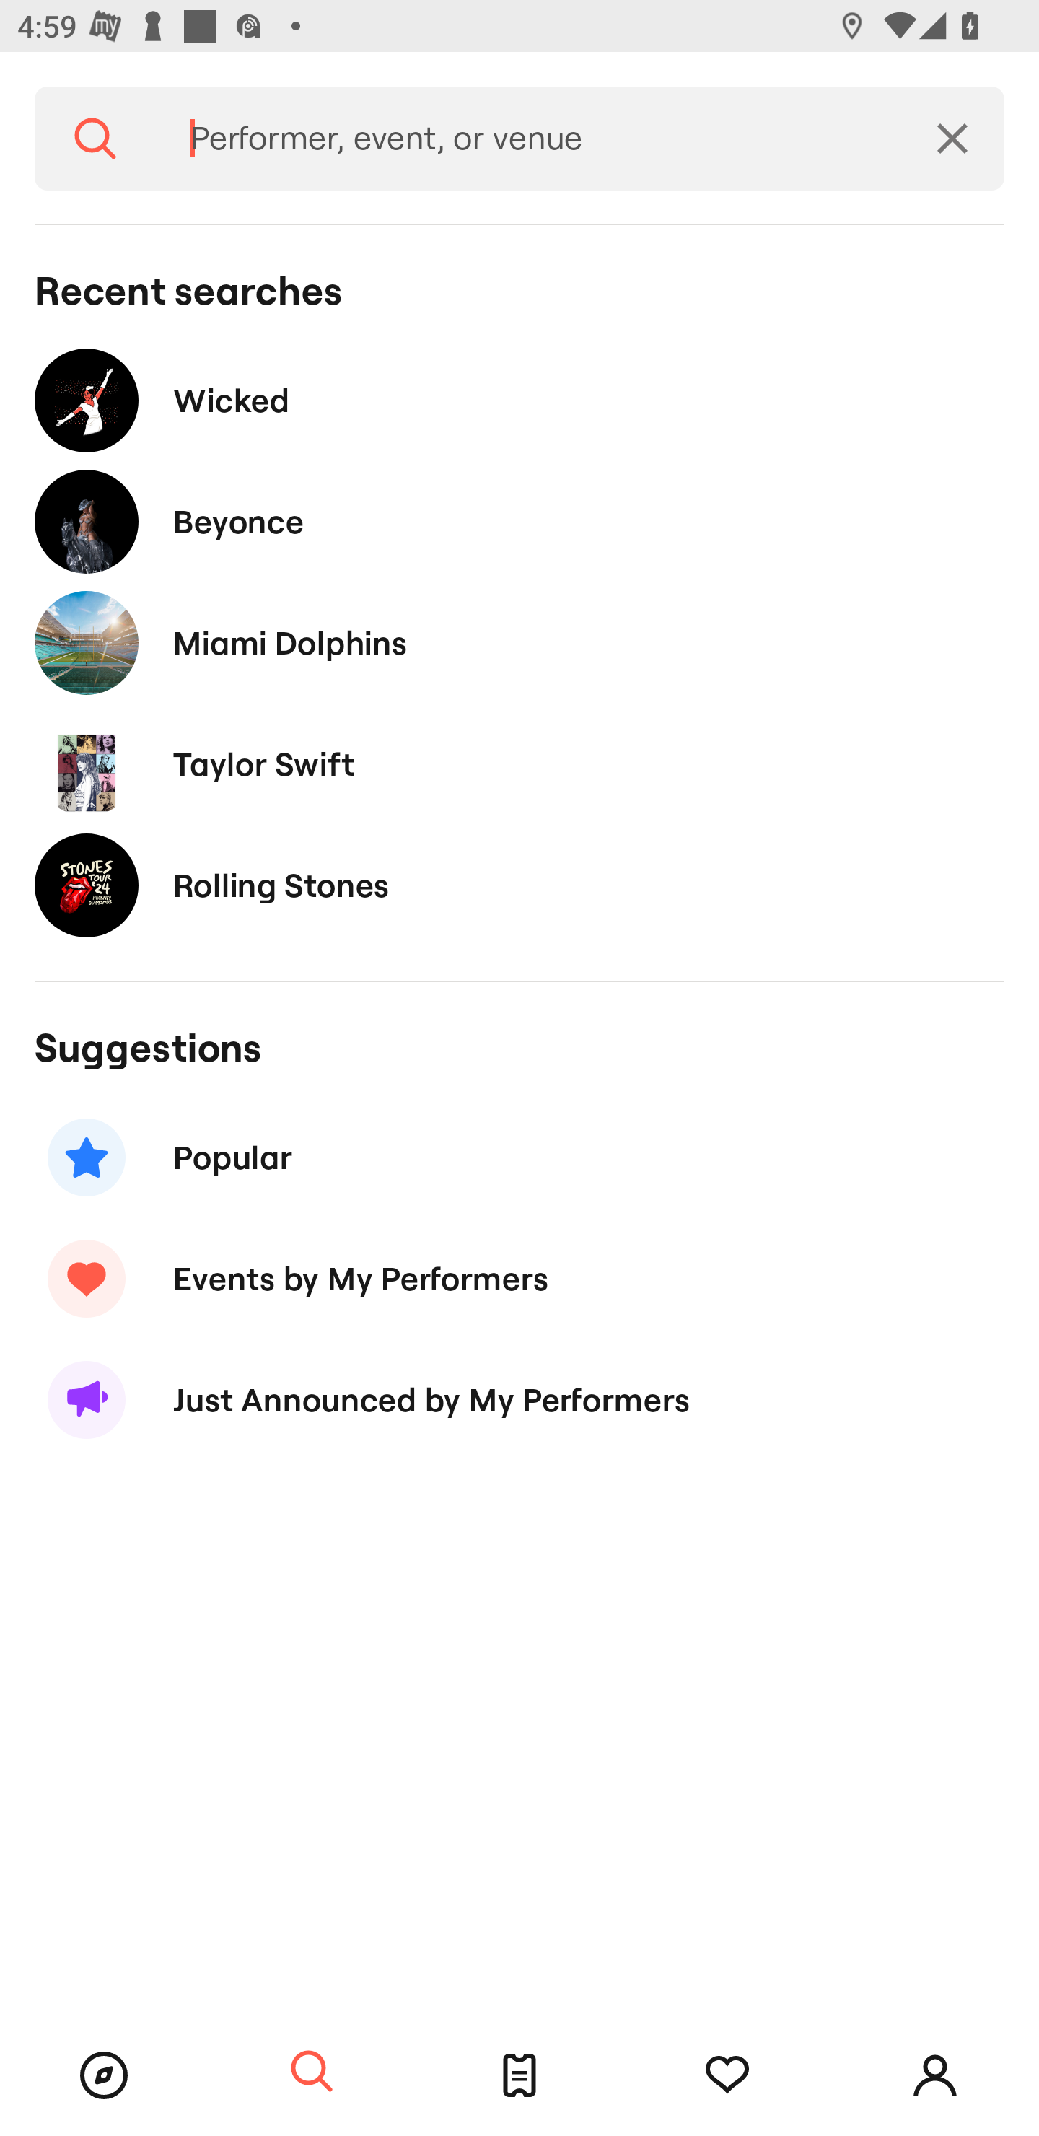 The height and width of the screenshot is (2136, 1039). Describe the element at coordinates (519, 1400) in the screenshot. I see `Just Announced by My Performers` at that location.